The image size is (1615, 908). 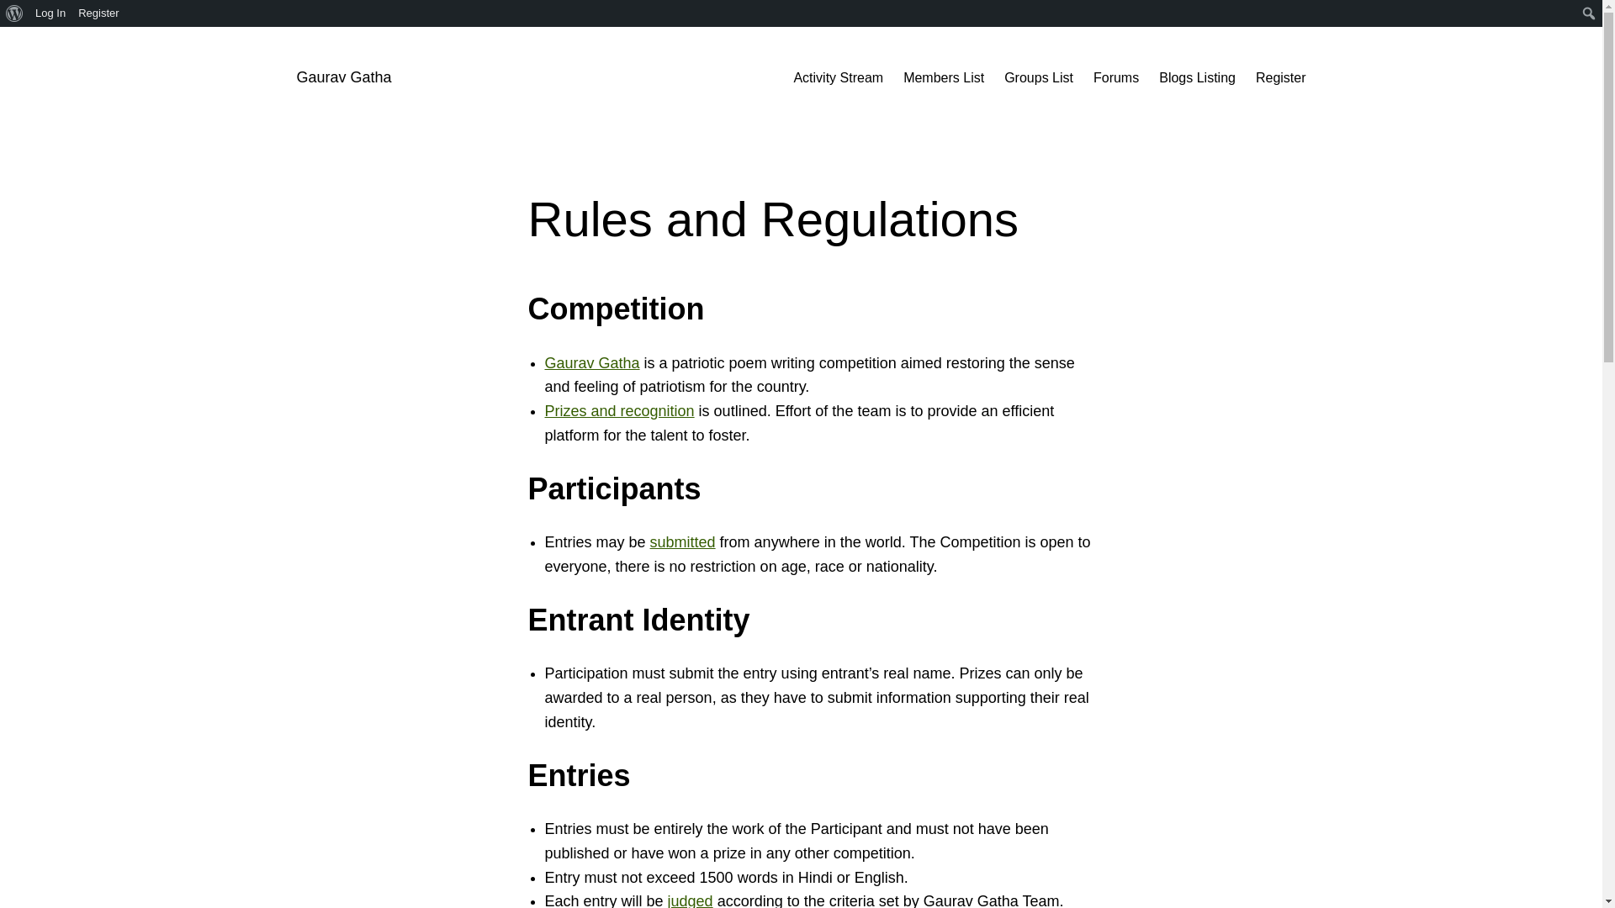 What do you see at coordinates (50, 13) in the screenshot?
I see `Log In` at bounding box center [50, 13].